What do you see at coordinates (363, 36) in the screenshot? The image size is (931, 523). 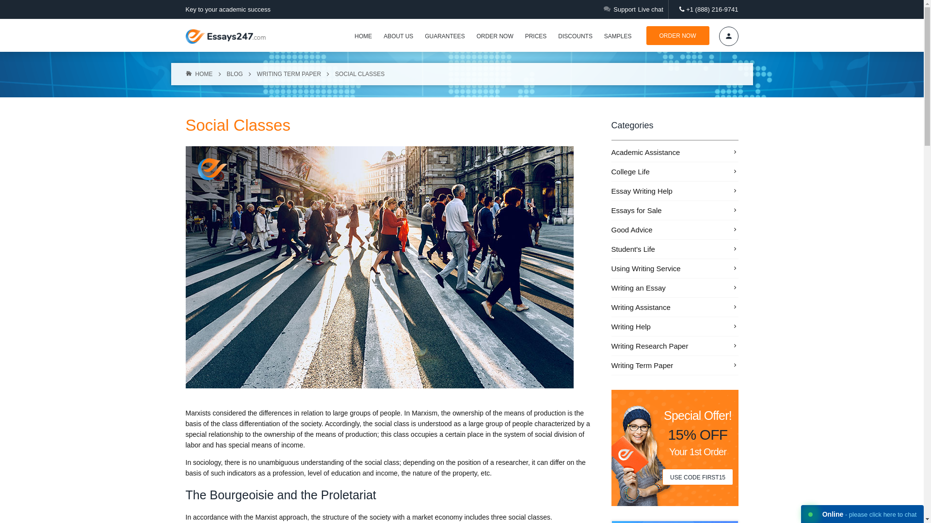 I see `HOME` at bounding box center [363, 36].